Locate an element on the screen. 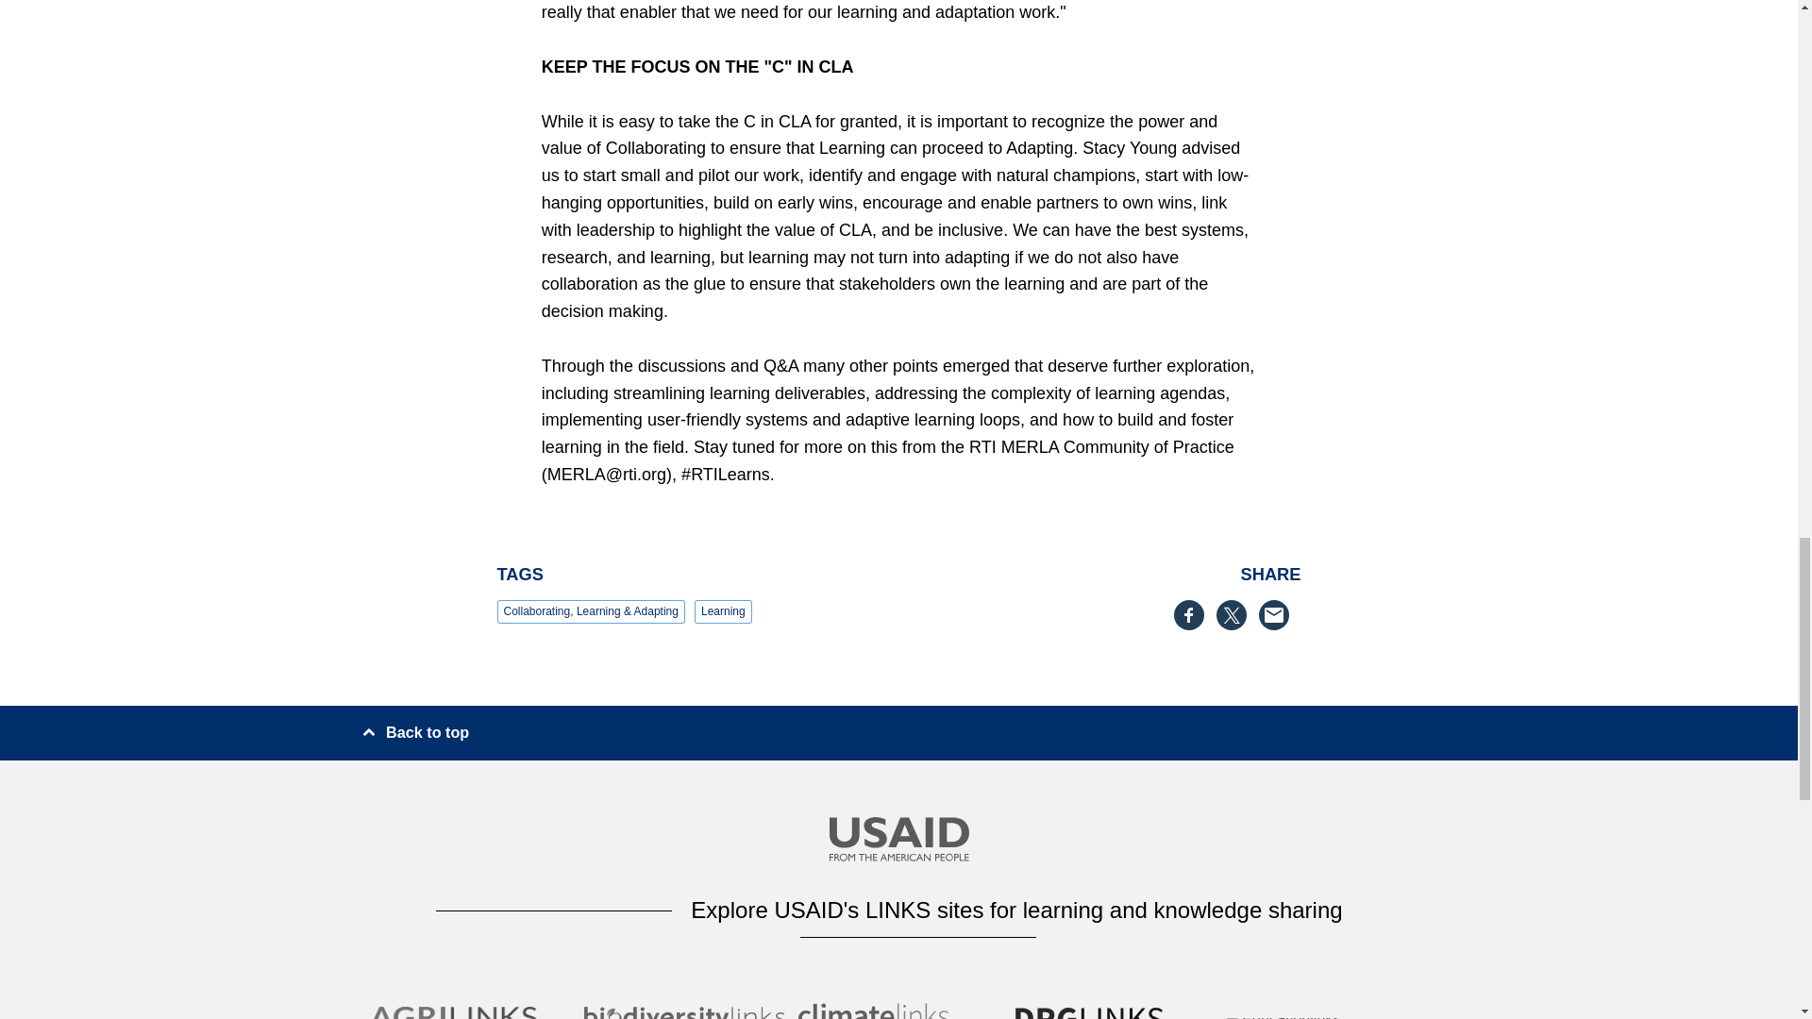 The width and height of the screenshot is (1812, 1019). Go to Climatelinks is located at coordinates (898, 1013).